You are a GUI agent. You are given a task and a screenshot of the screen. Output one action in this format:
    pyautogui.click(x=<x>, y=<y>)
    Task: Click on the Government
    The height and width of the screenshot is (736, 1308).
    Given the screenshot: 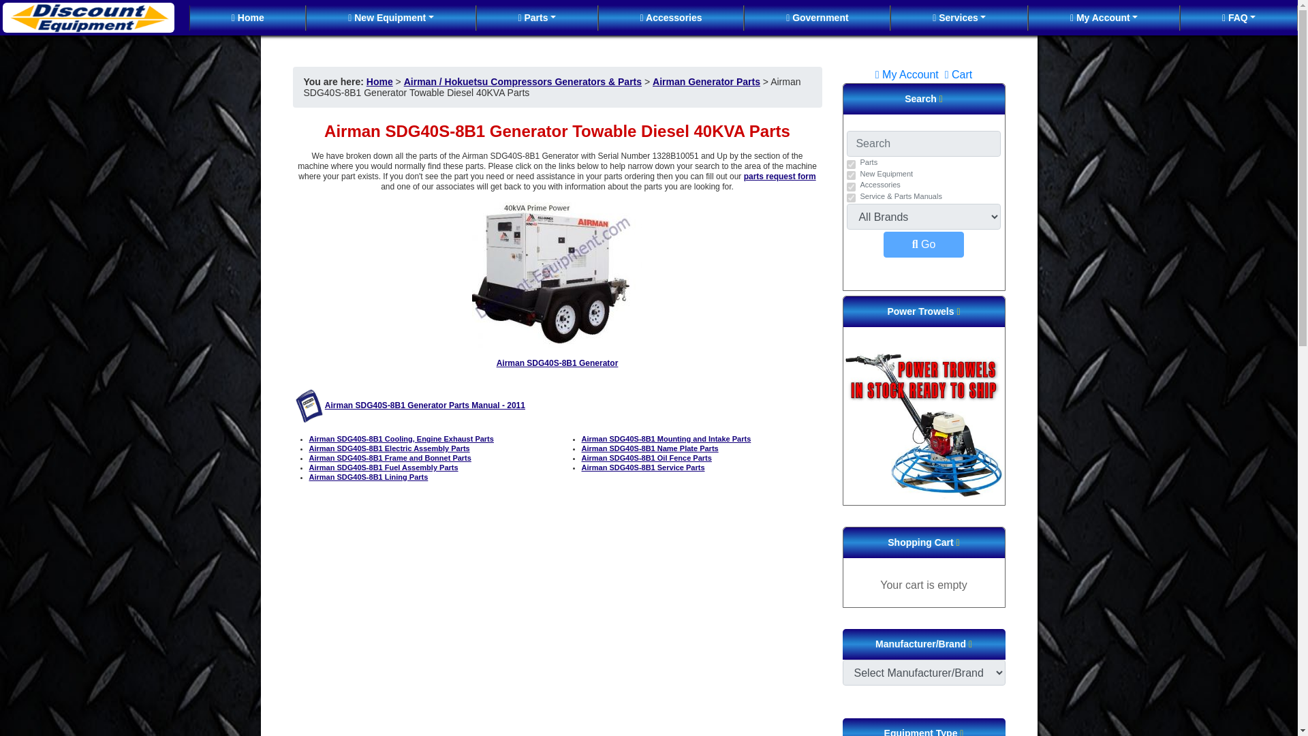 What is the action you would take?
    pyautogui.click(x=816, y=18)
    